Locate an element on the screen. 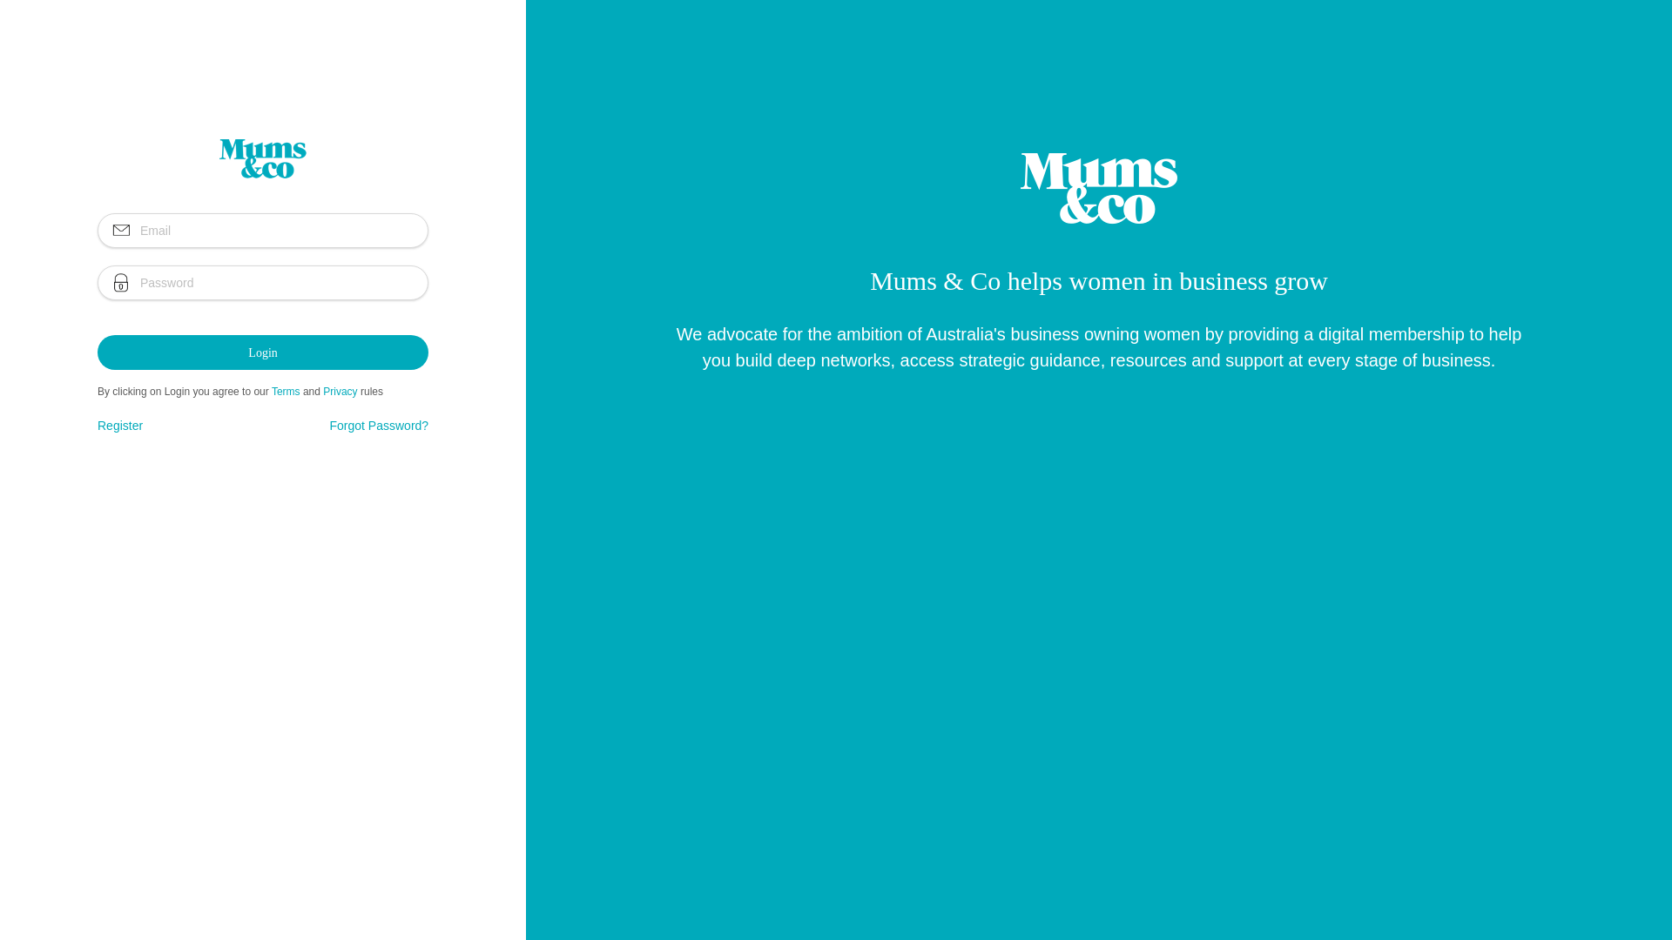 This screenshot has height=940, width=1672. Register is located at coordinates (120, 426).